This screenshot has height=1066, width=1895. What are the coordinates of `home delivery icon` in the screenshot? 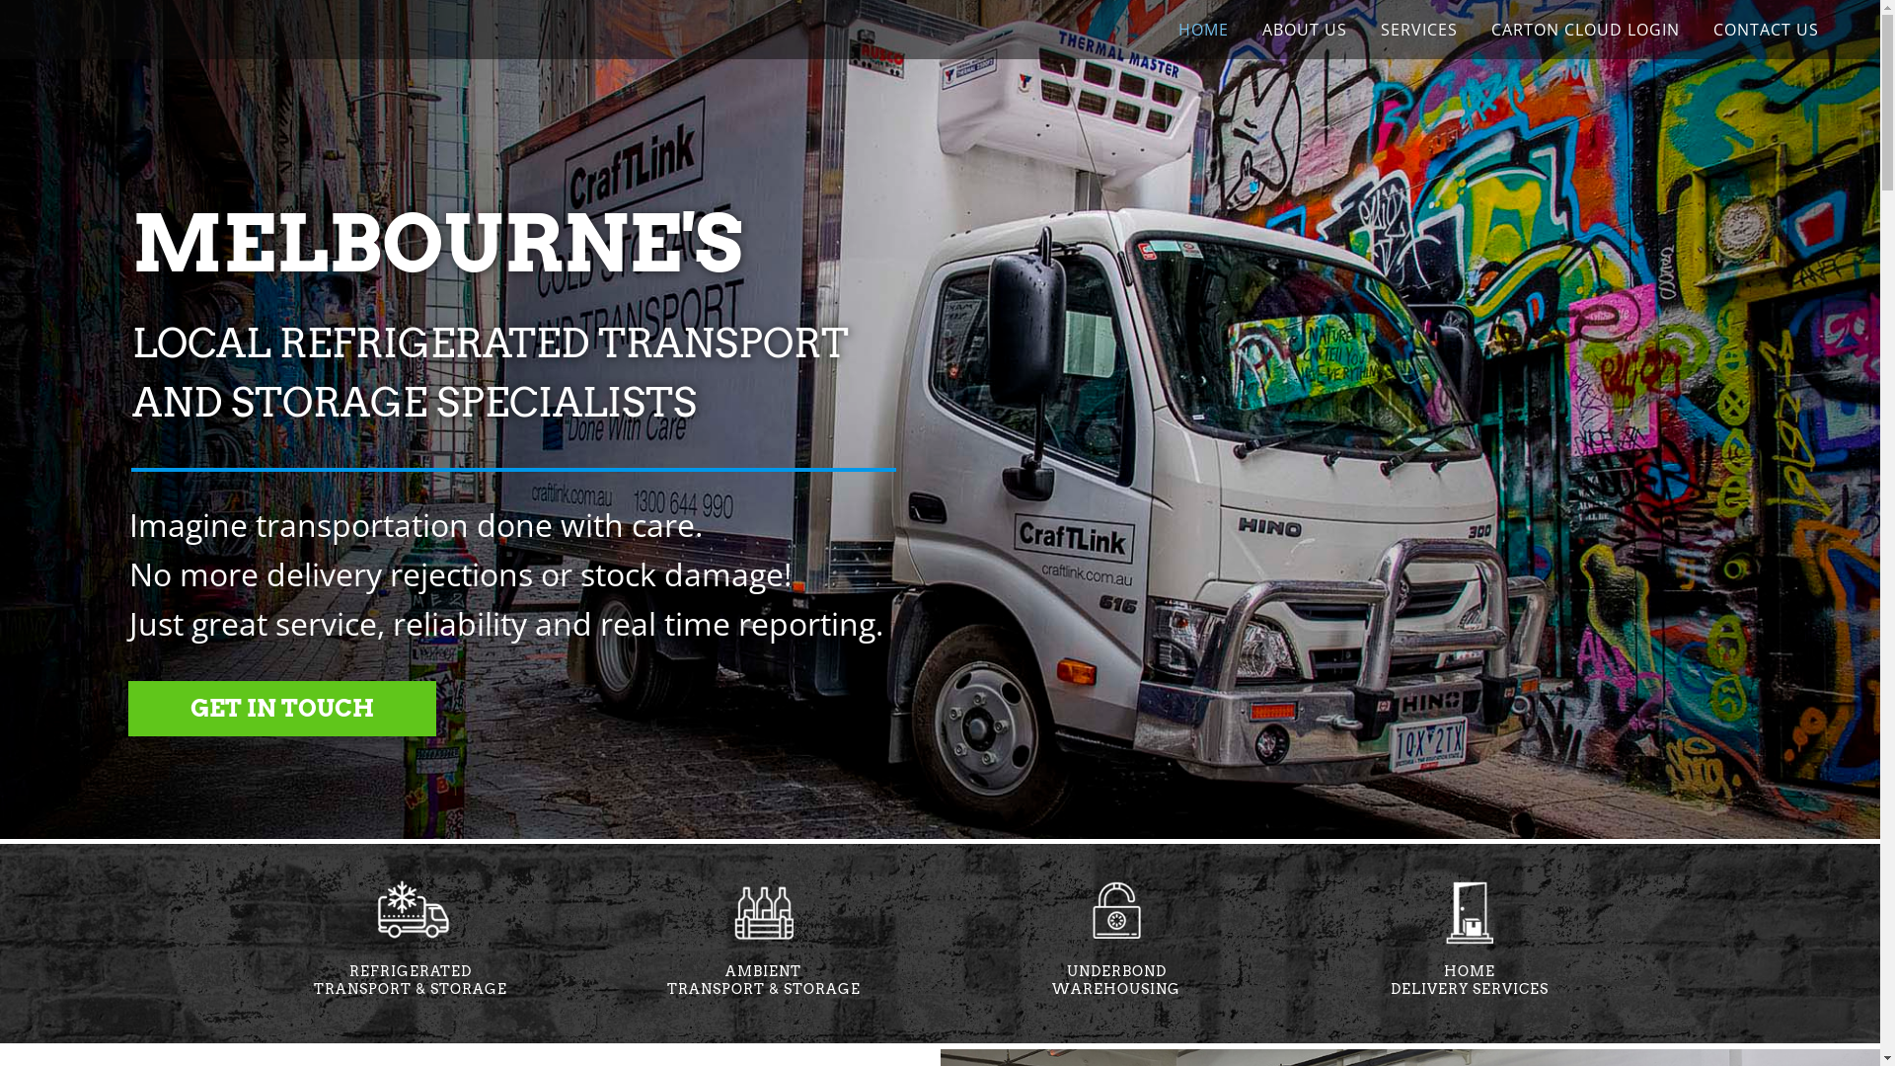 It's located at (1470, 913).